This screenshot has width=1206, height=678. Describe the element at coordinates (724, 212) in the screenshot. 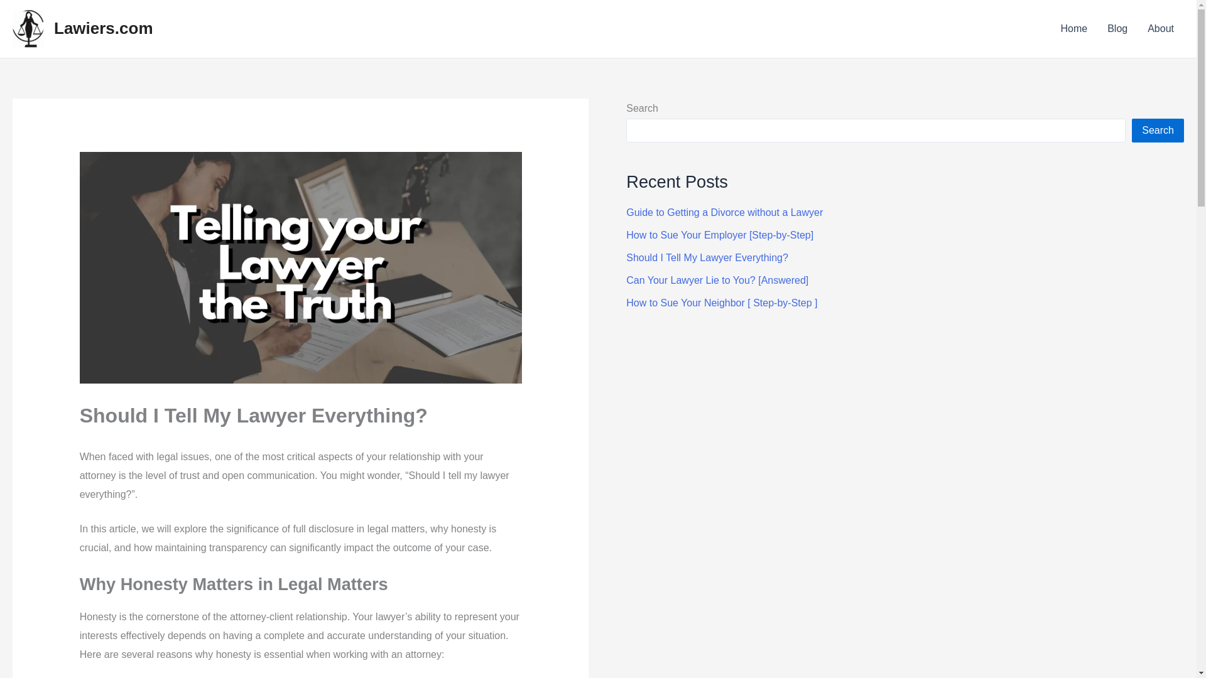

I see `Guide to Getting a Divorce without a Lawyer` at that location.